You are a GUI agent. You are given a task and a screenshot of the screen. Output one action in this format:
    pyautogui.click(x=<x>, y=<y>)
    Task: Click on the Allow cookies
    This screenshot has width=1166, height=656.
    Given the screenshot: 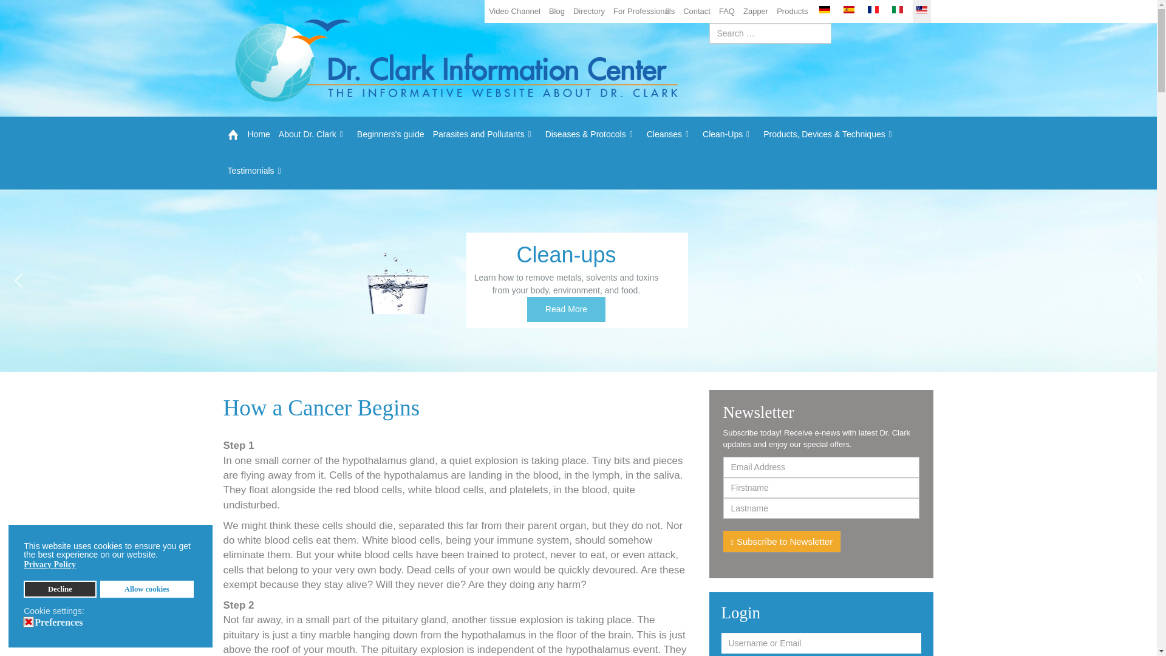 What is the action you would take?
    pyautogui.click(x=147, y=589)
    